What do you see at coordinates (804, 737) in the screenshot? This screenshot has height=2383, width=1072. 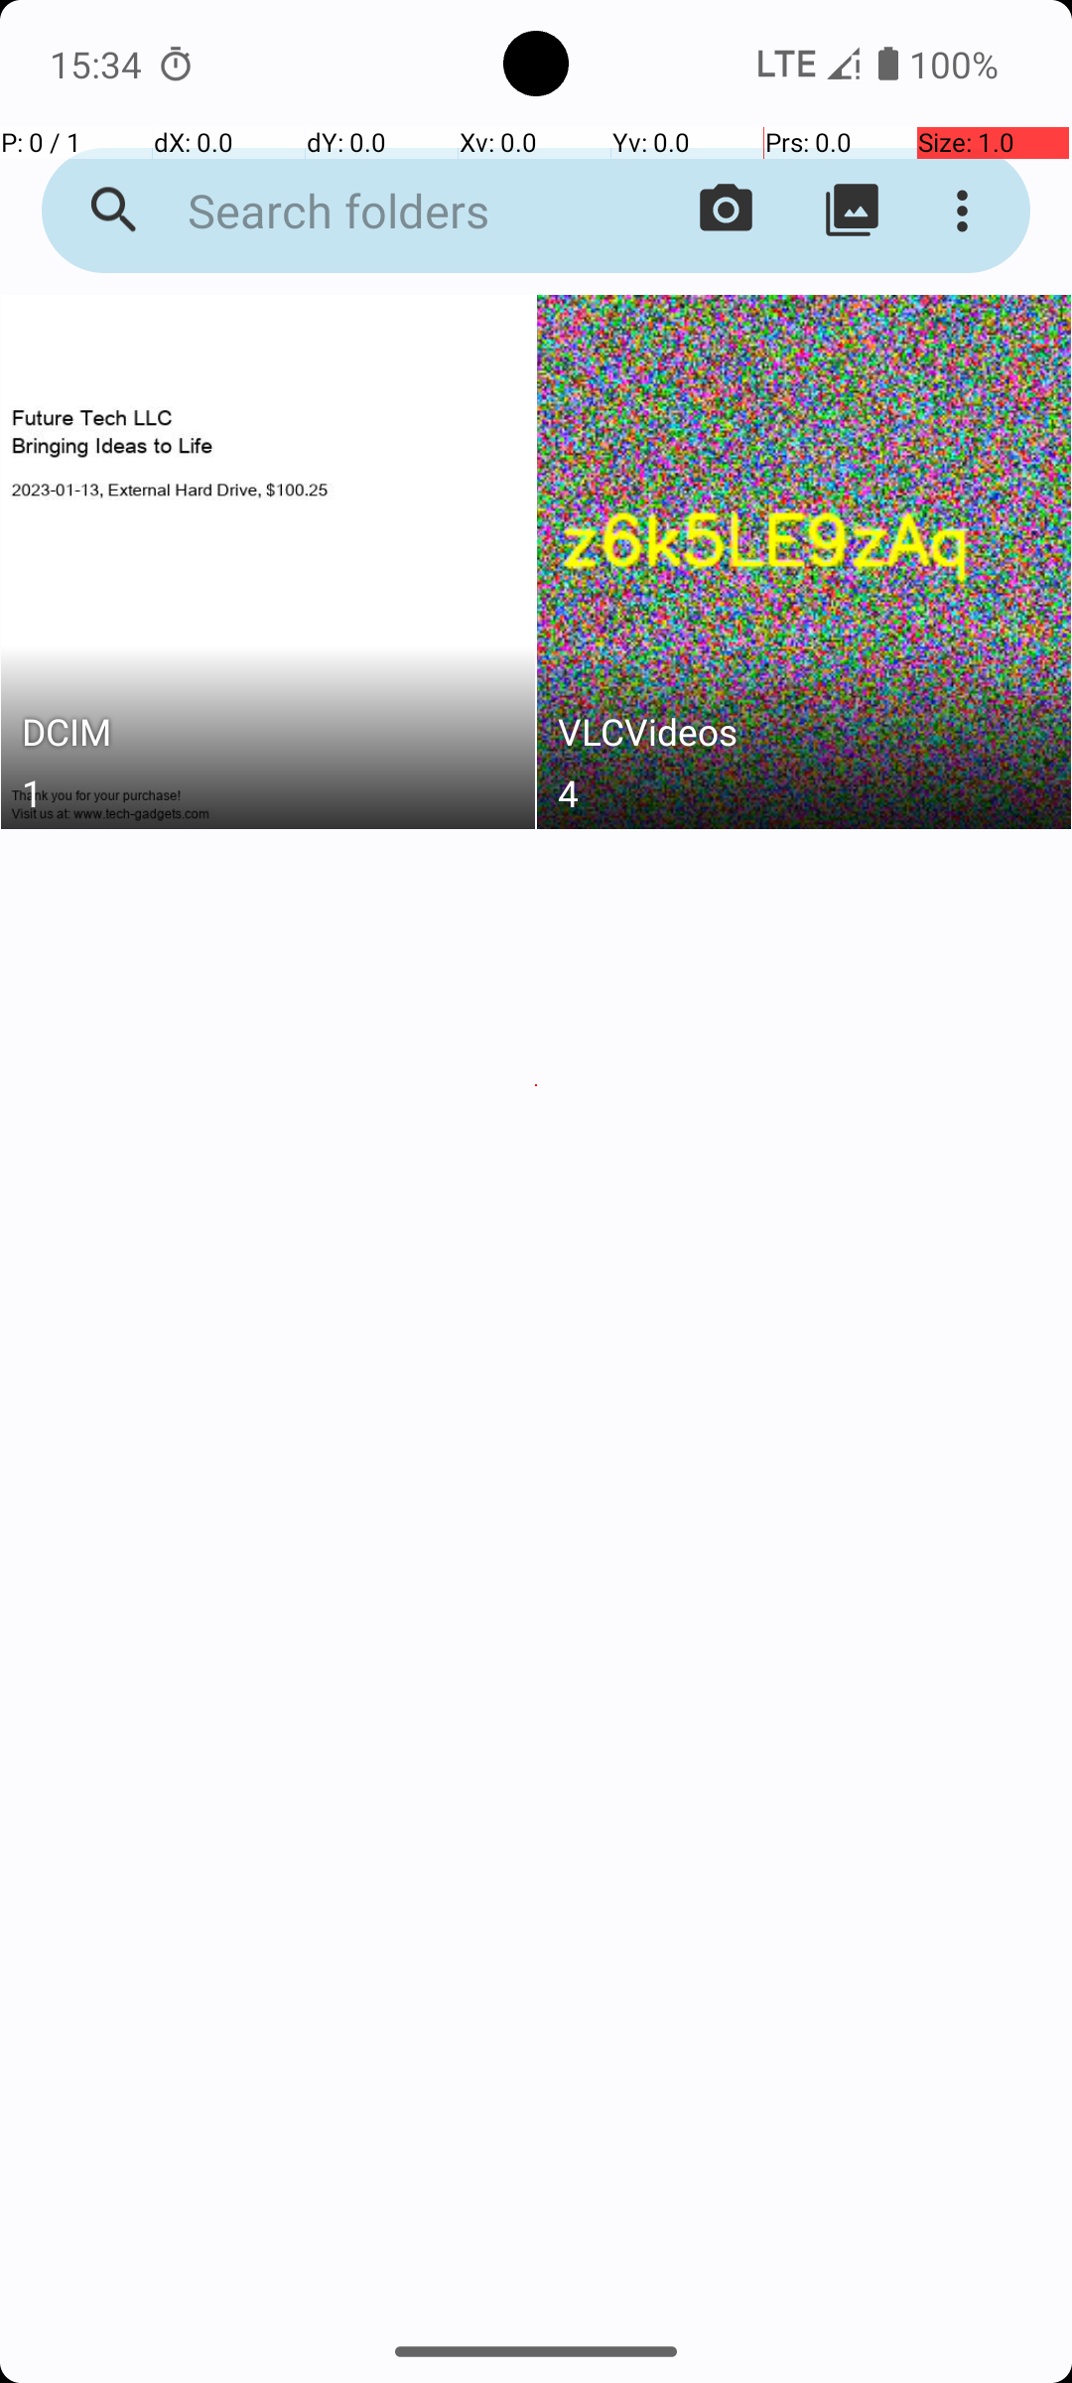 I see `VLCVideos` at bounding box center [804, 737].